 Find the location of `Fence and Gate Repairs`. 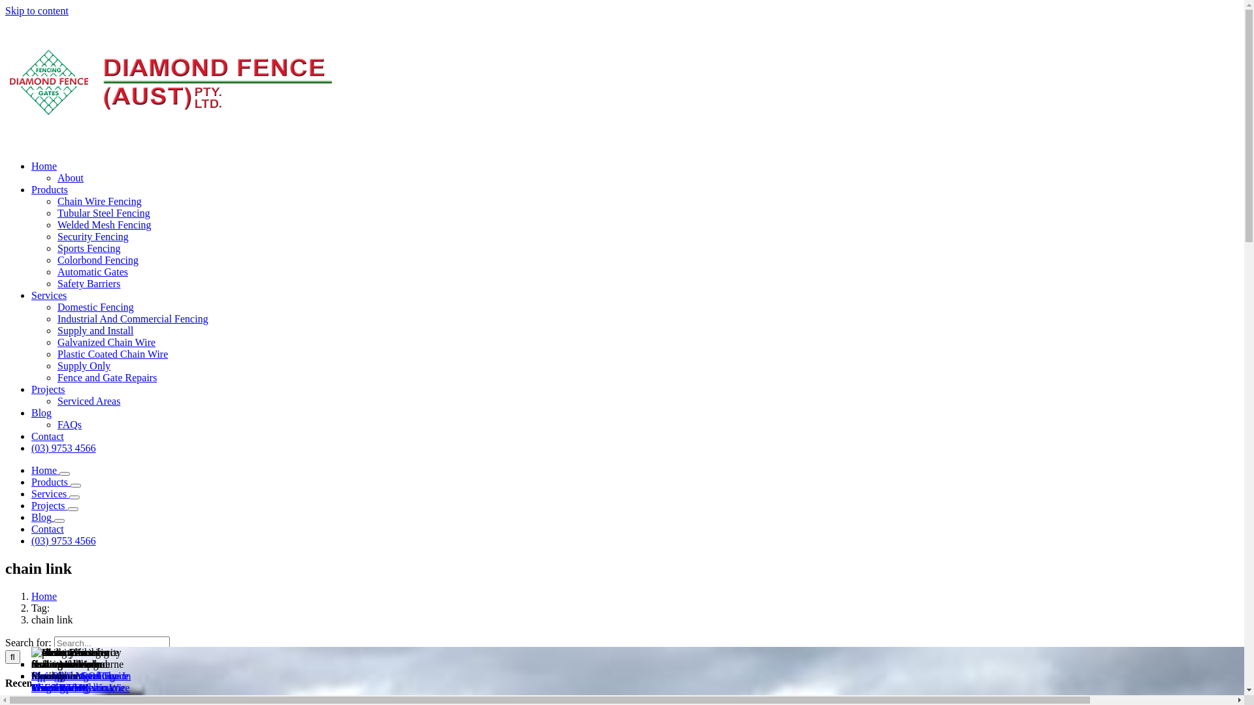

Fence and Gate Repairs is located at coordinates (107, 377).